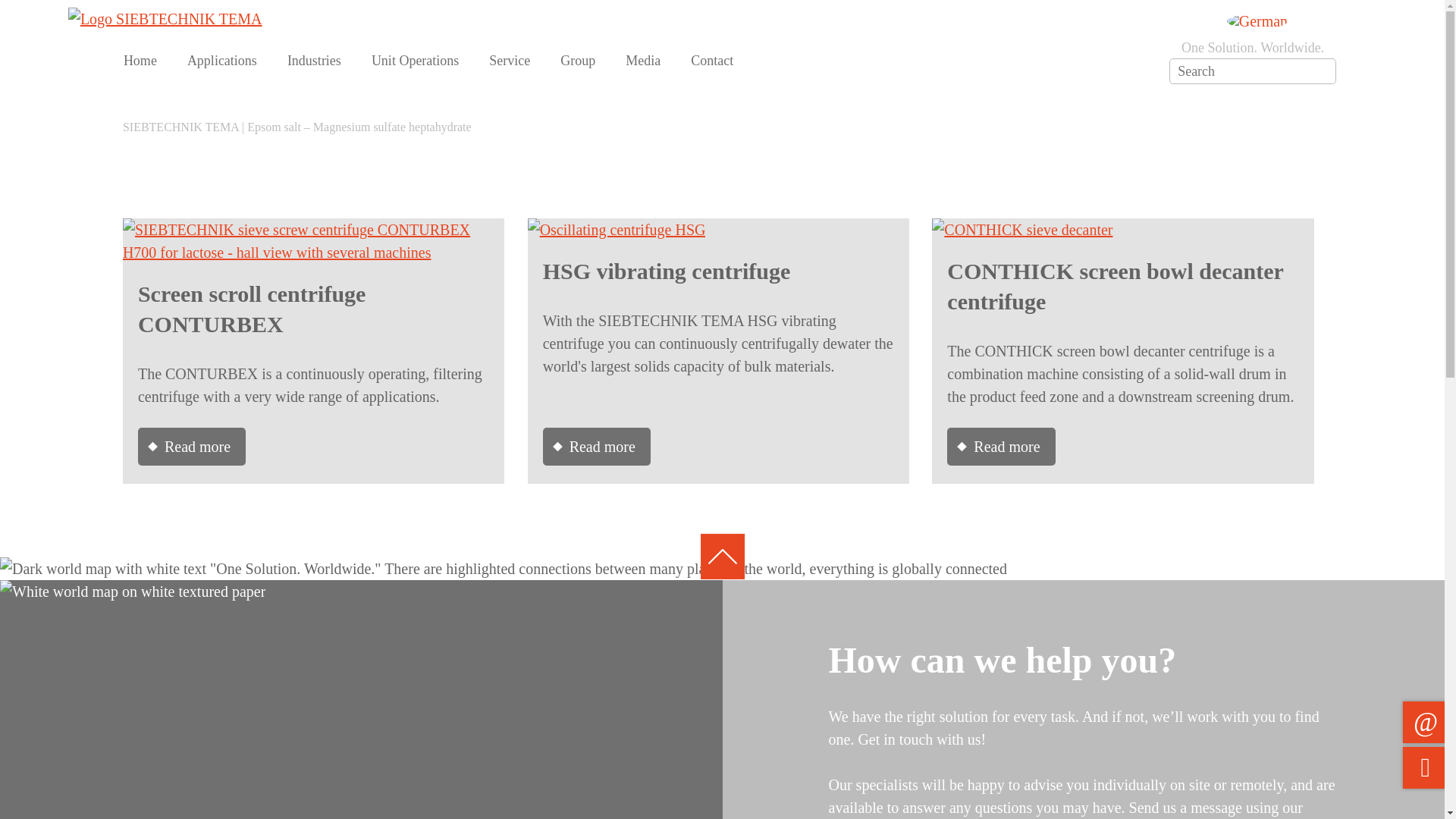  I want to click on To the home page of SIEBTECHNIK TEMA, so click(165, 18).